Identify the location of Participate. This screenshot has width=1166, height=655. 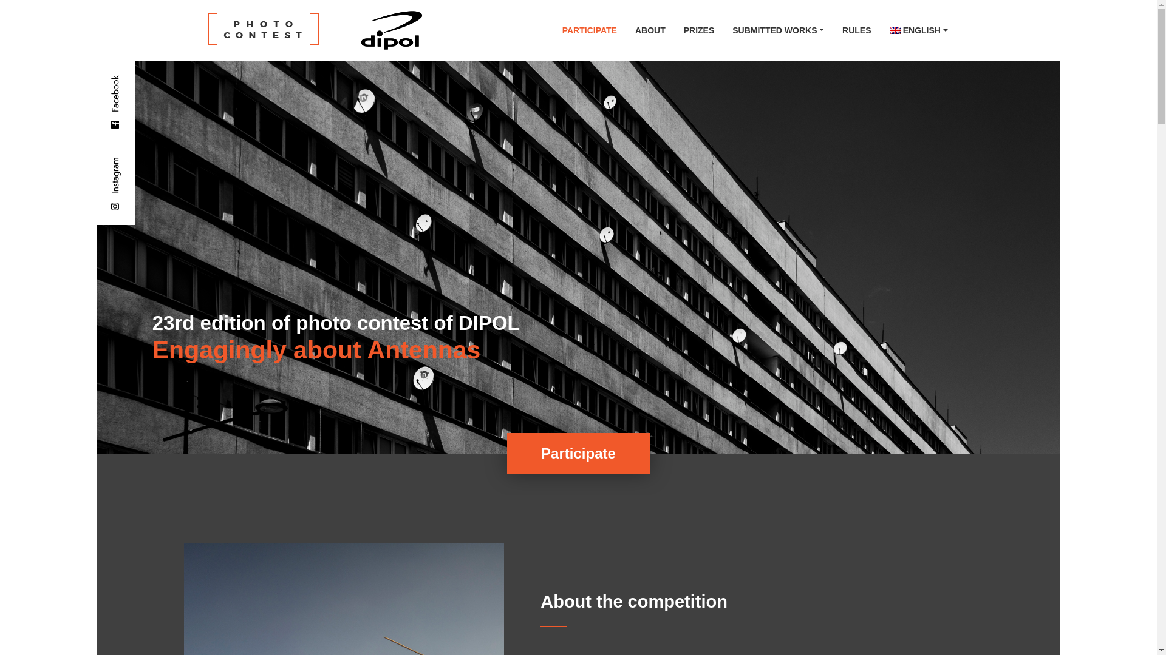
(578, 453).